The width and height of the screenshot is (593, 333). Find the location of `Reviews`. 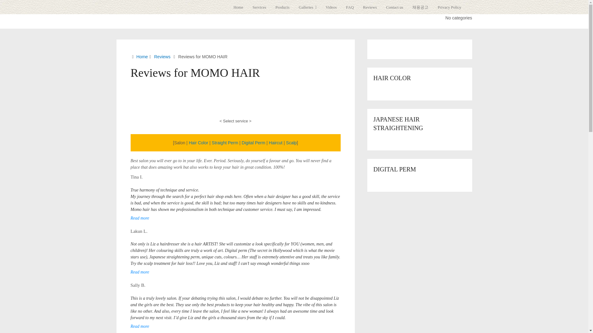

Reviews is located at coordinates (369, 7).